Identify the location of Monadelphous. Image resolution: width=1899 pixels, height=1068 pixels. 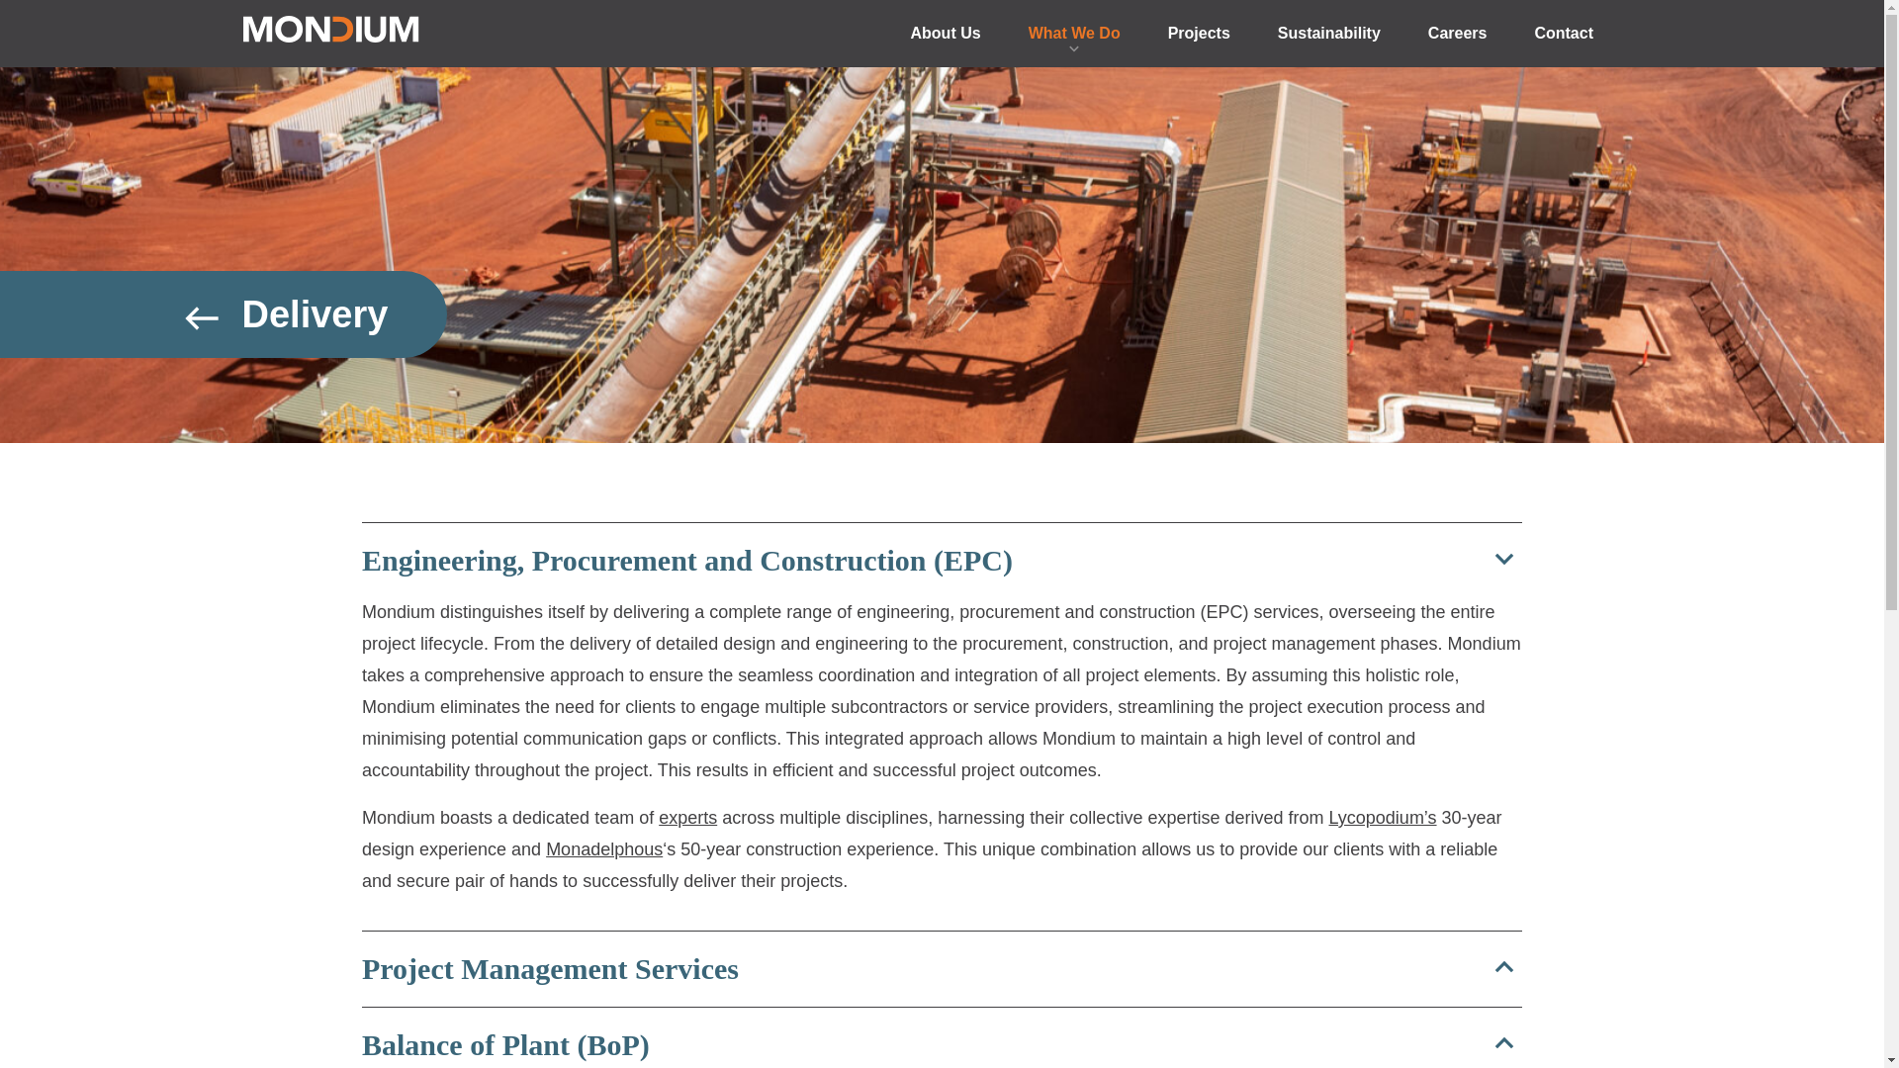
(604, 848).